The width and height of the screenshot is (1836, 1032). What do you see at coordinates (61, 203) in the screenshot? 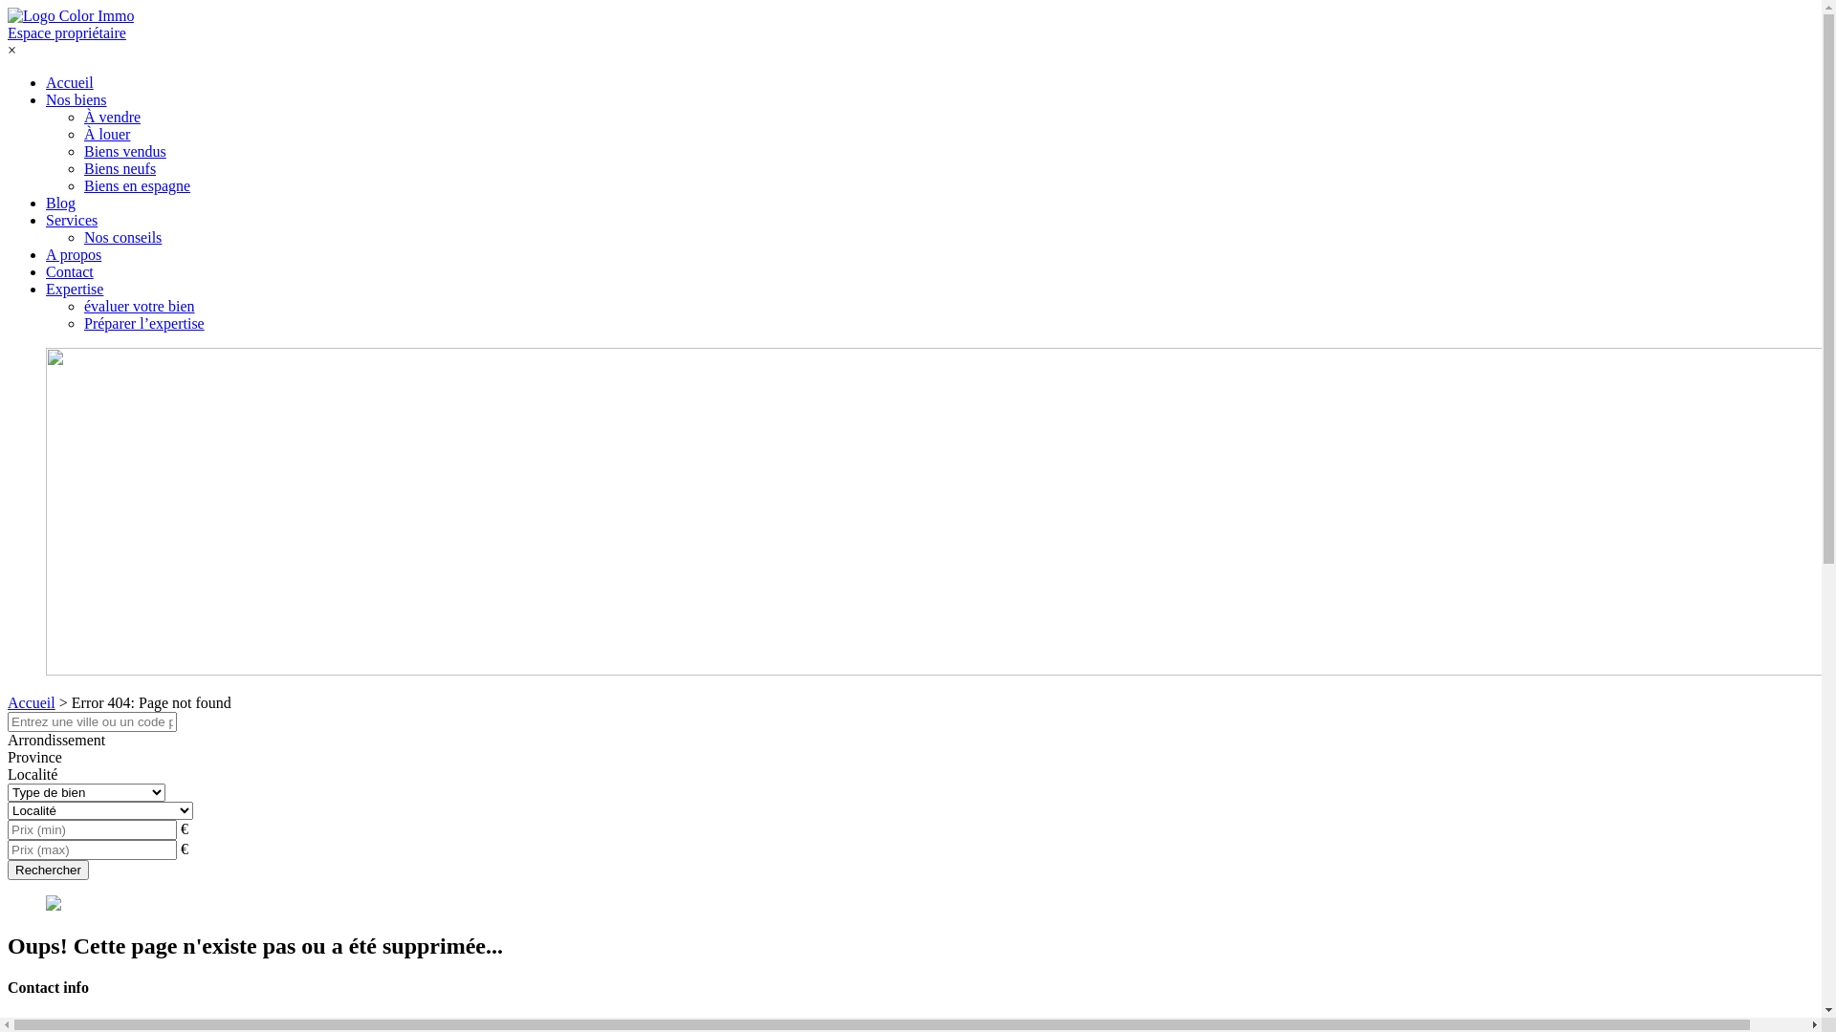
I see `Blog` at bounding box center [61, 203].